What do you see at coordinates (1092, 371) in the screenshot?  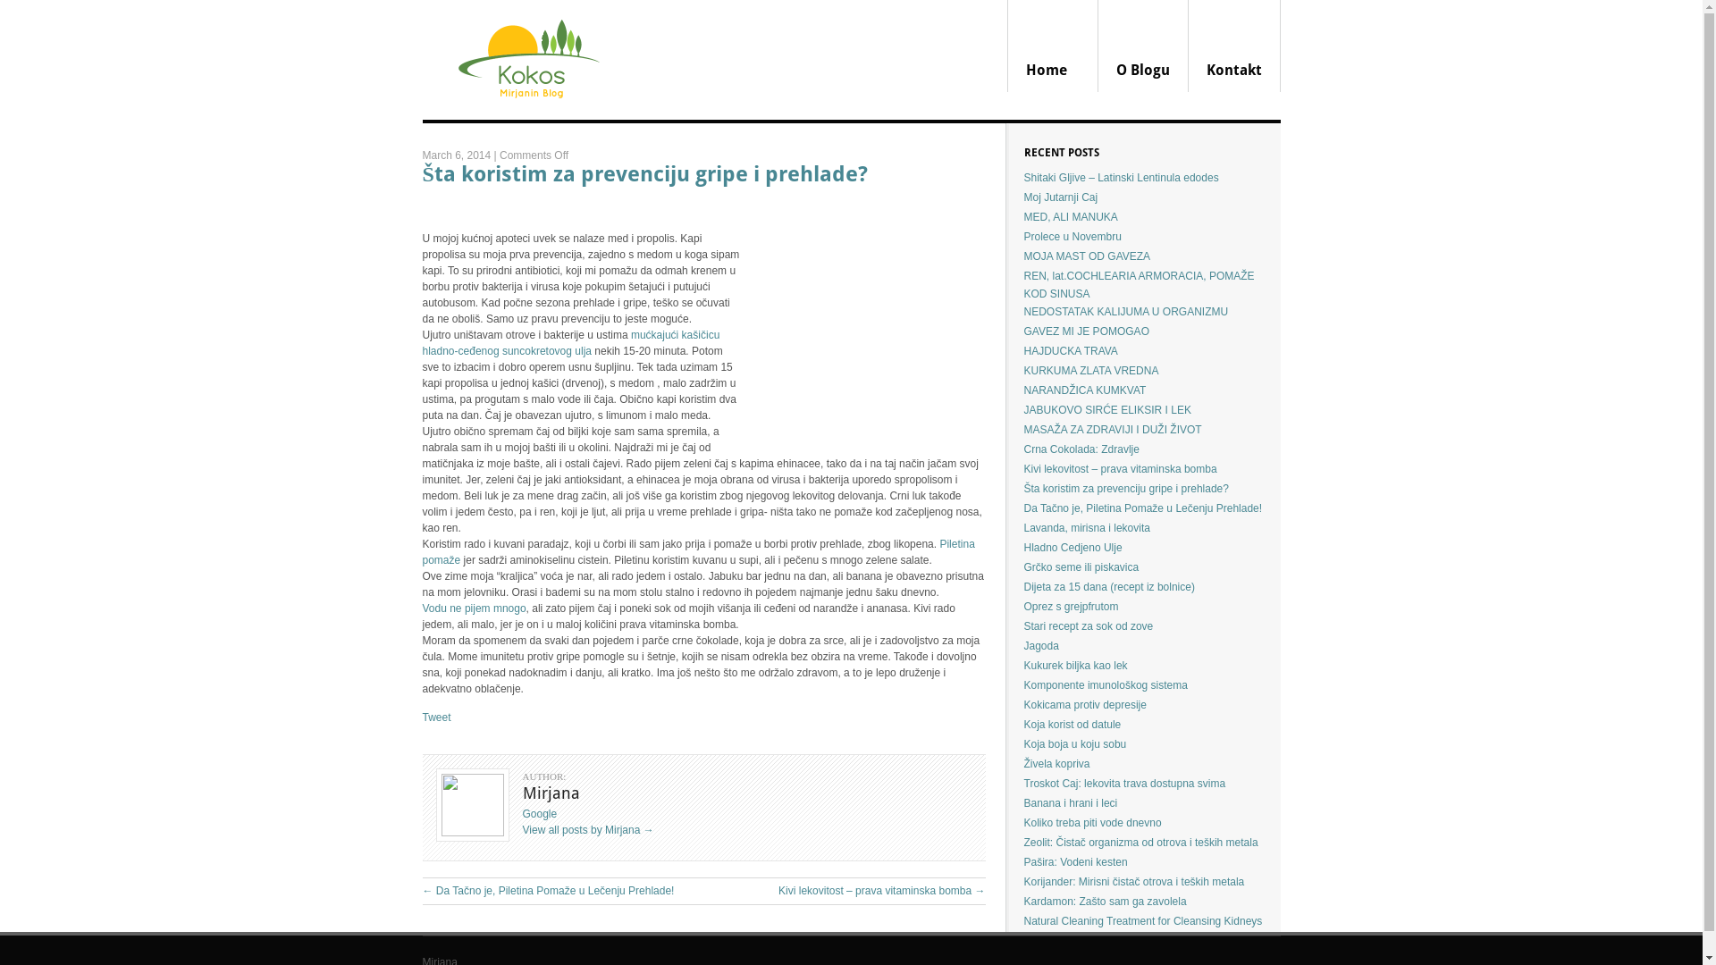 I see `KURKUMA ZLATA VREDNA` at bounding box center [1092, 371].